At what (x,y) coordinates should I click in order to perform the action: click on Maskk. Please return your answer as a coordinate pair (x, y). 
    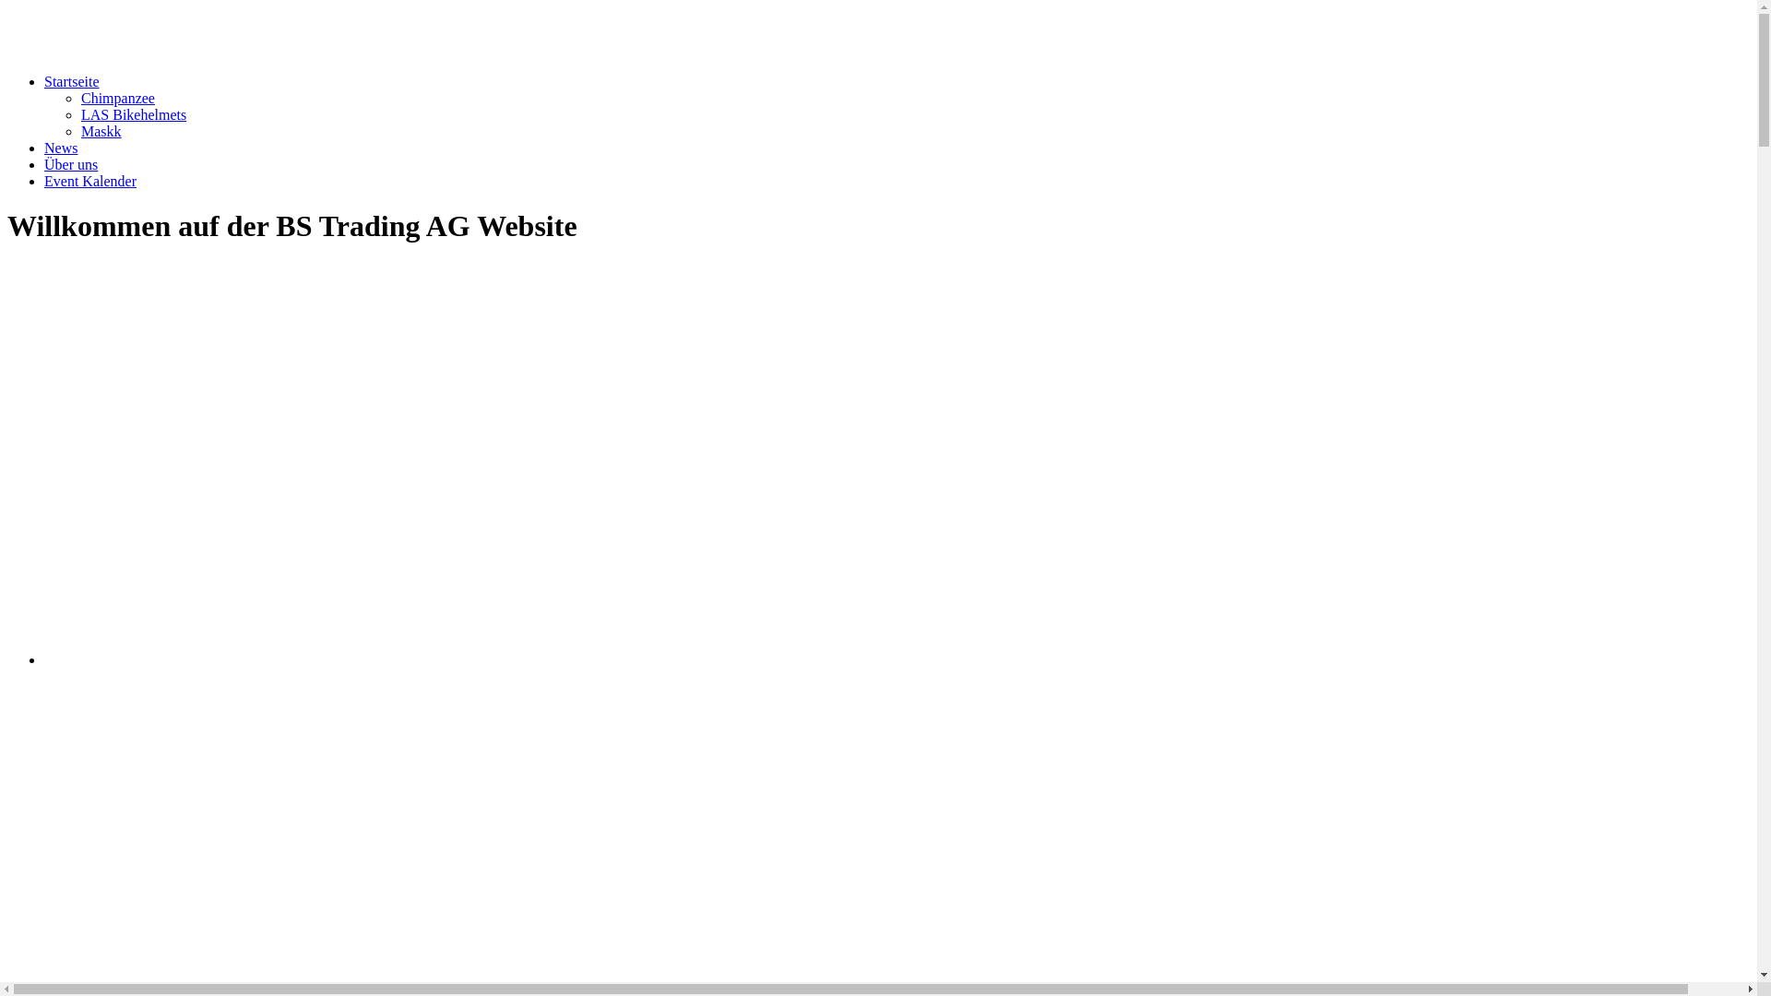
    Looking at the image, I should click on (101, 131).